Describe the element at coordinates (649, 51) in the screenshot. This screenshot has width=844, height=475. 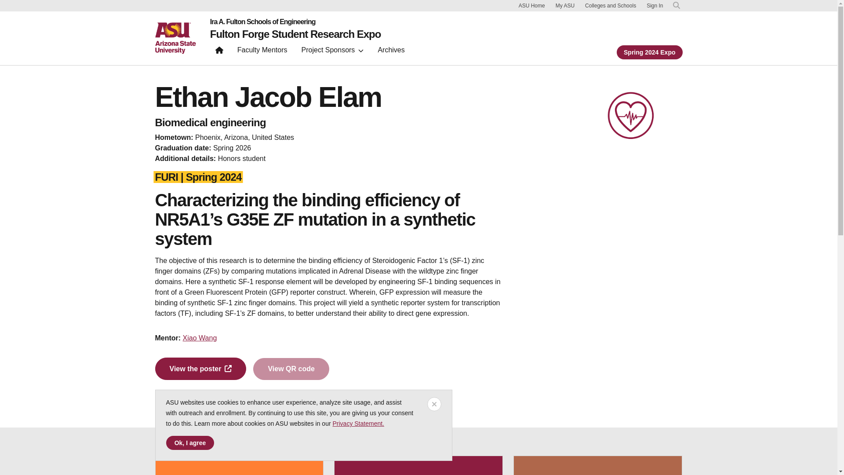
I see `Spring 2024 Expo` at that location.